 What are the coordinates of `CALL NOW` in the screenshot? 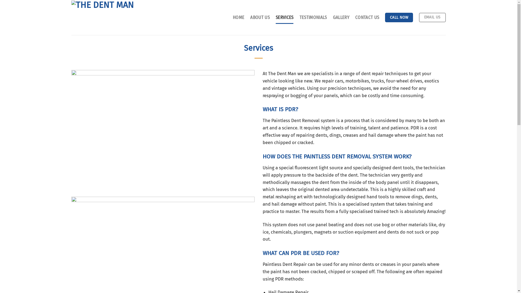 It's located at (399, 17).